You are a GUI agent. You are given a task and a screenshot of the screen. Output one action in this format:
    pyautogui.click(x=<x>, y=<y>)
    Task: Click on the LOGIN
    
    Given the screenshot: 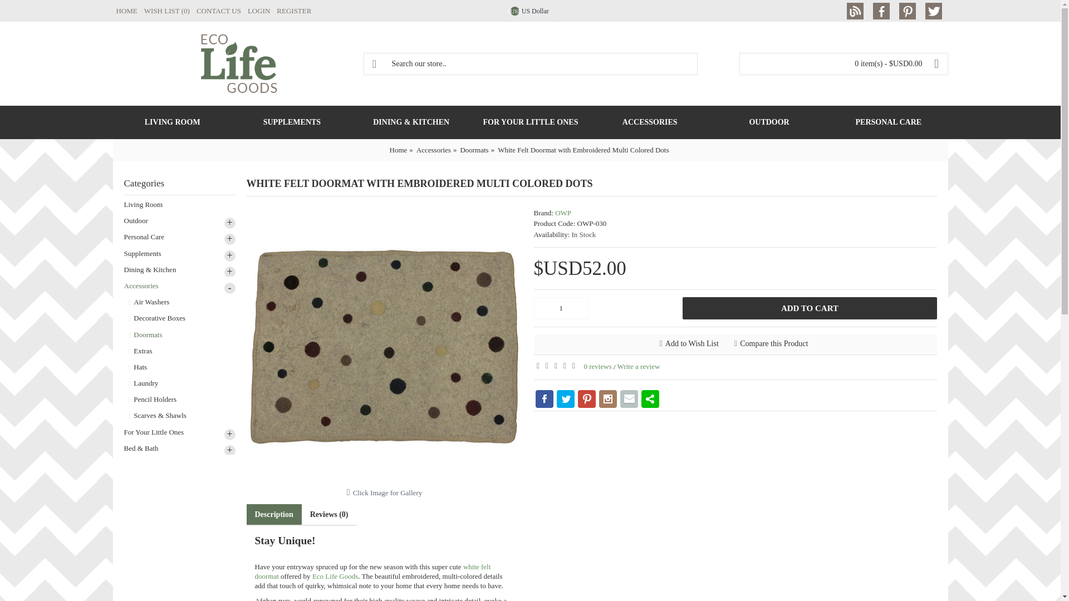 What is the action you would take?
    pyautogui.click(x=259, y=11)
    